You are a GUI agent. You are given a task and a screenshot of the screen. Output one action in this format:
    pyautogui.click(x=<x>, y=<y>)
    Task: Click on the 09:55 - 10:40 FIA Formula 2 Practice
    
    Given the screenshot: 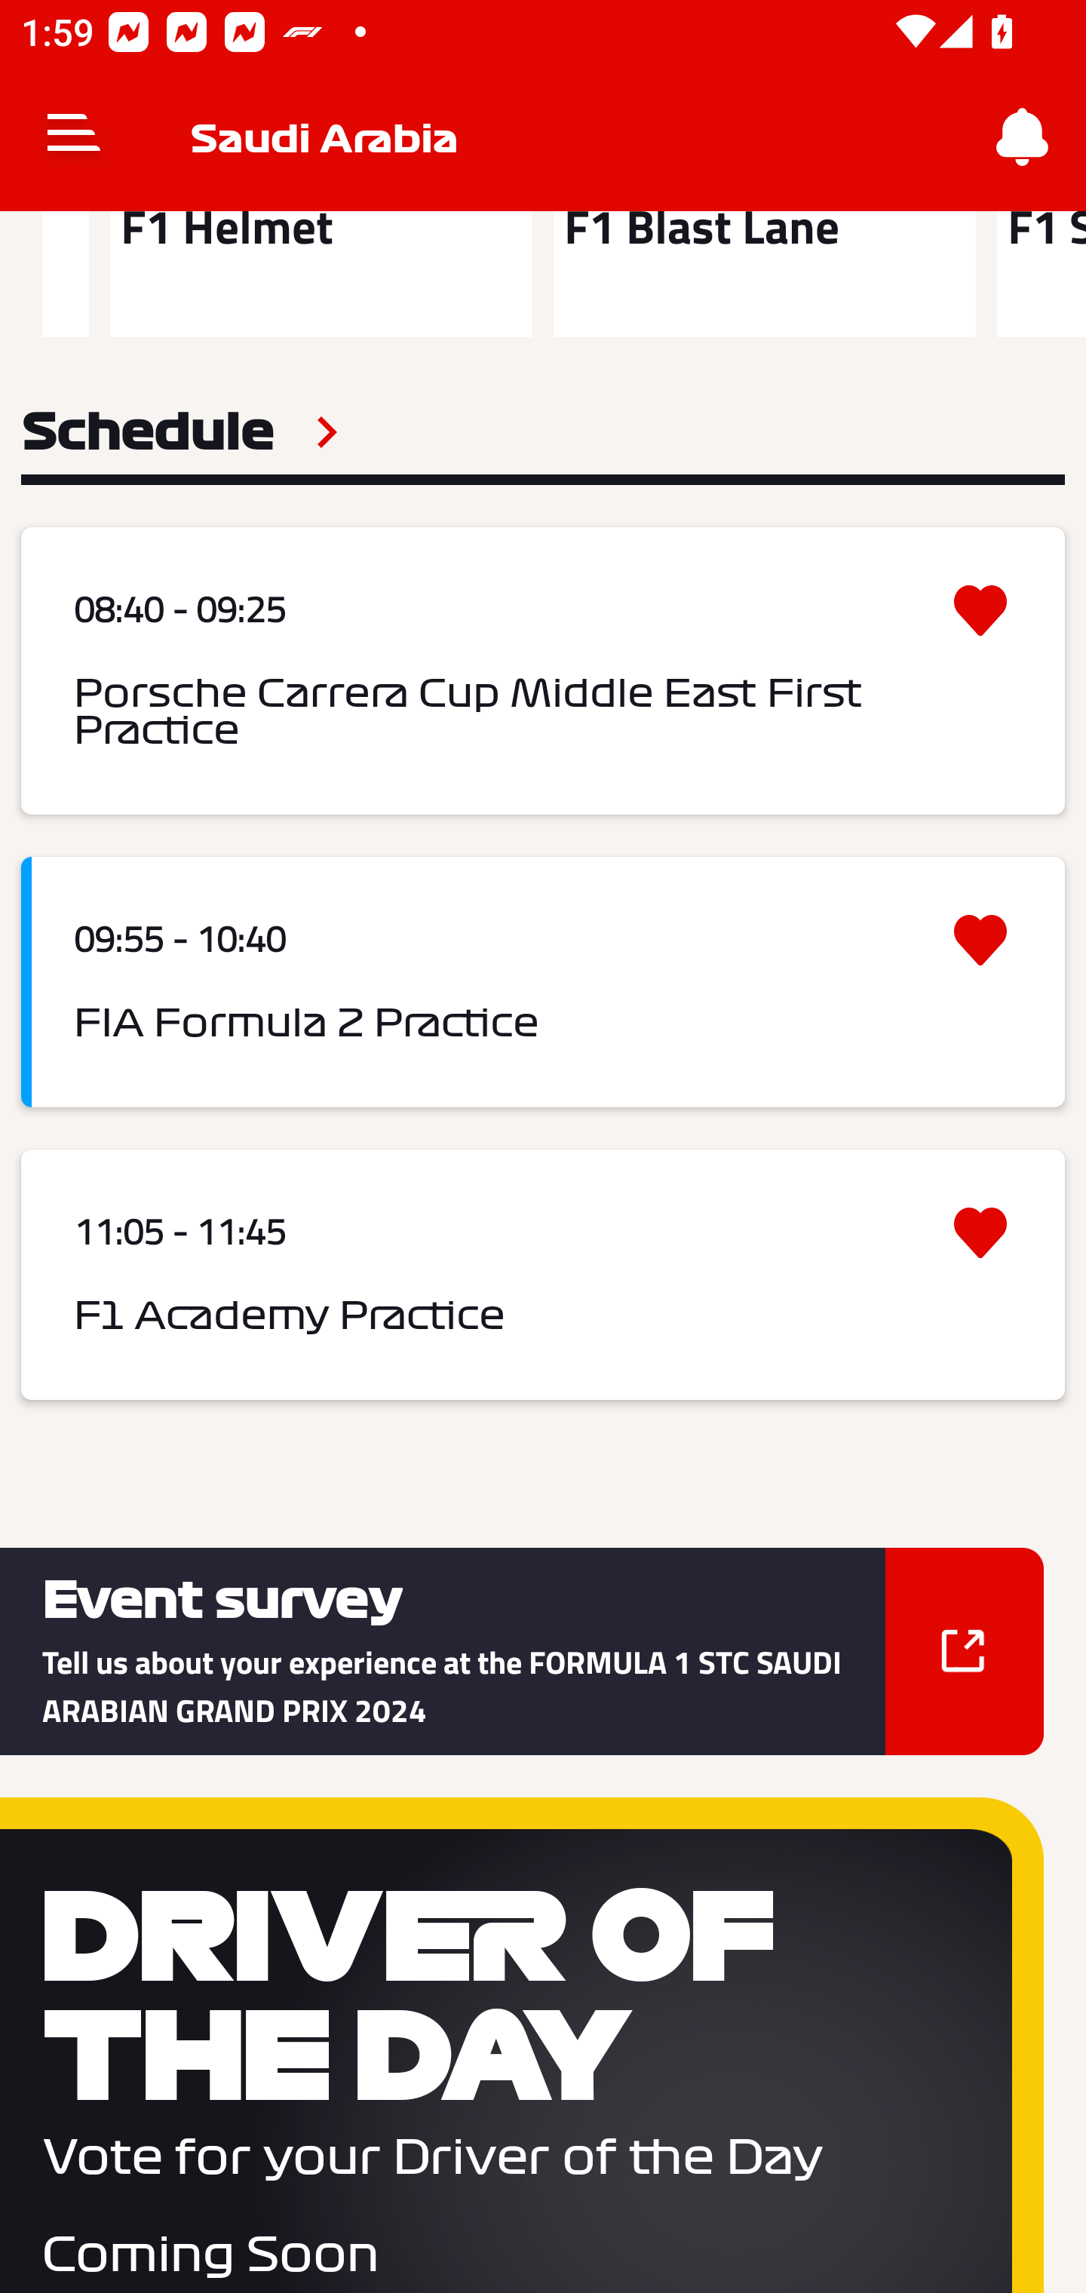 What is the action you would take?
    pyautogui.click(x=543, y=982)
    